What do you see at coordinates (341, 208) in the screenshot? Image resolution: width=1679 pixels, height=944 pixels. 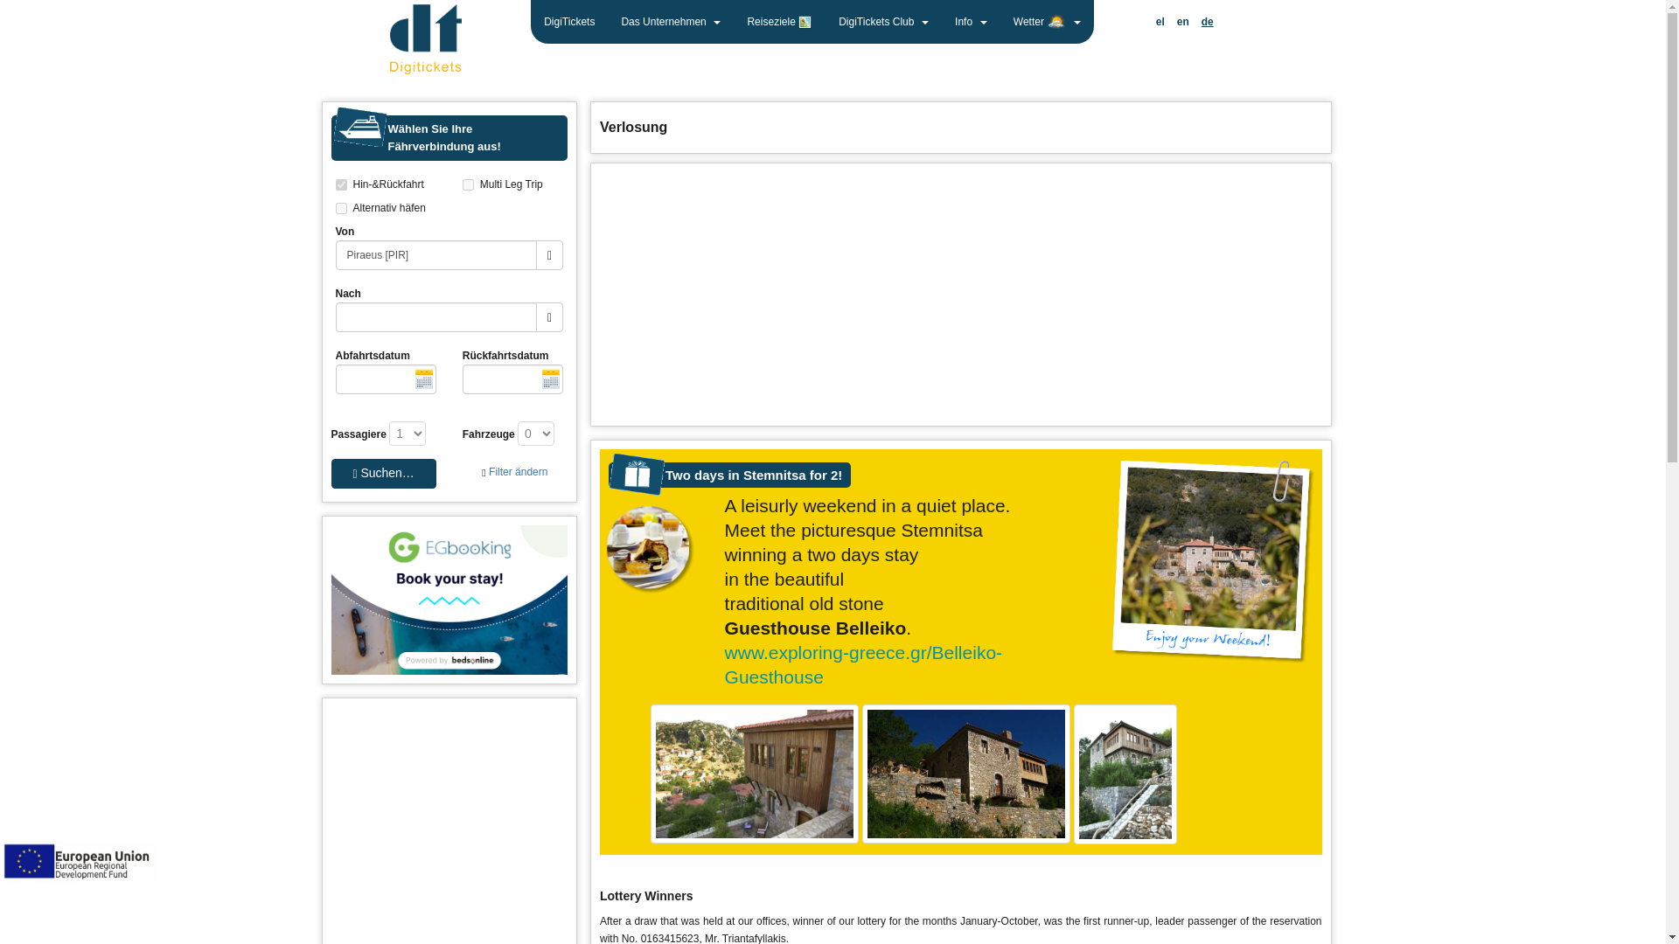 I see `on` at bounding box center [341, 208].